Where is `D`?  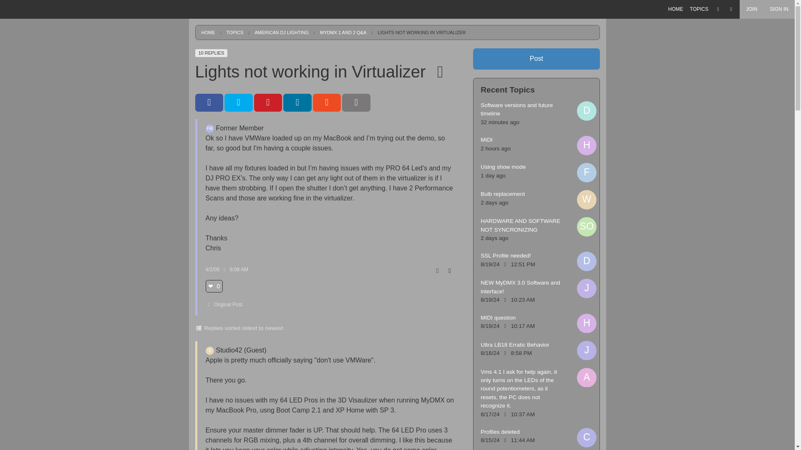
D is located at coordinates (587, 261).